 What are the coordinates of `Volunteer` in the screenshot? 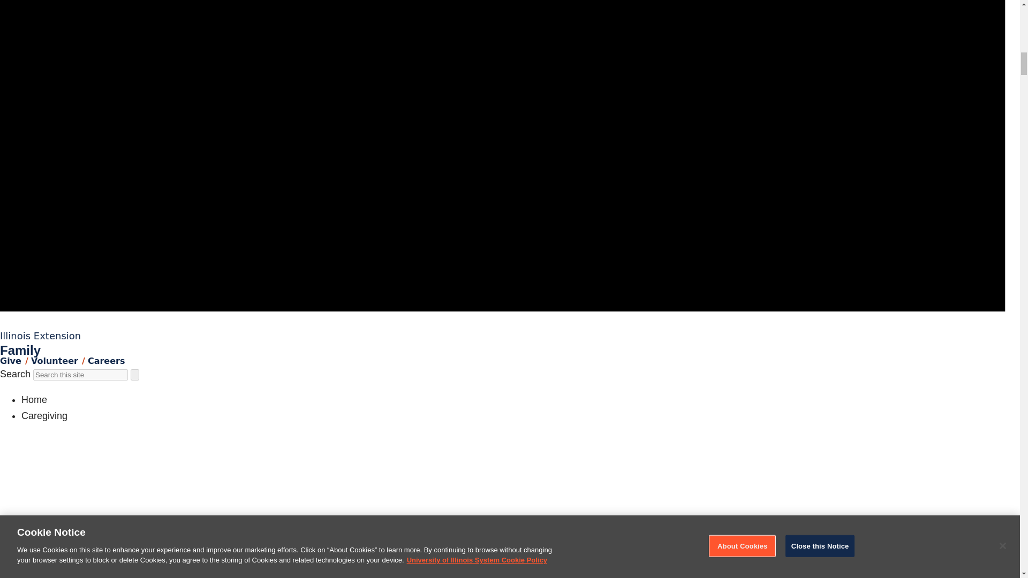 It's located at (54, 361).